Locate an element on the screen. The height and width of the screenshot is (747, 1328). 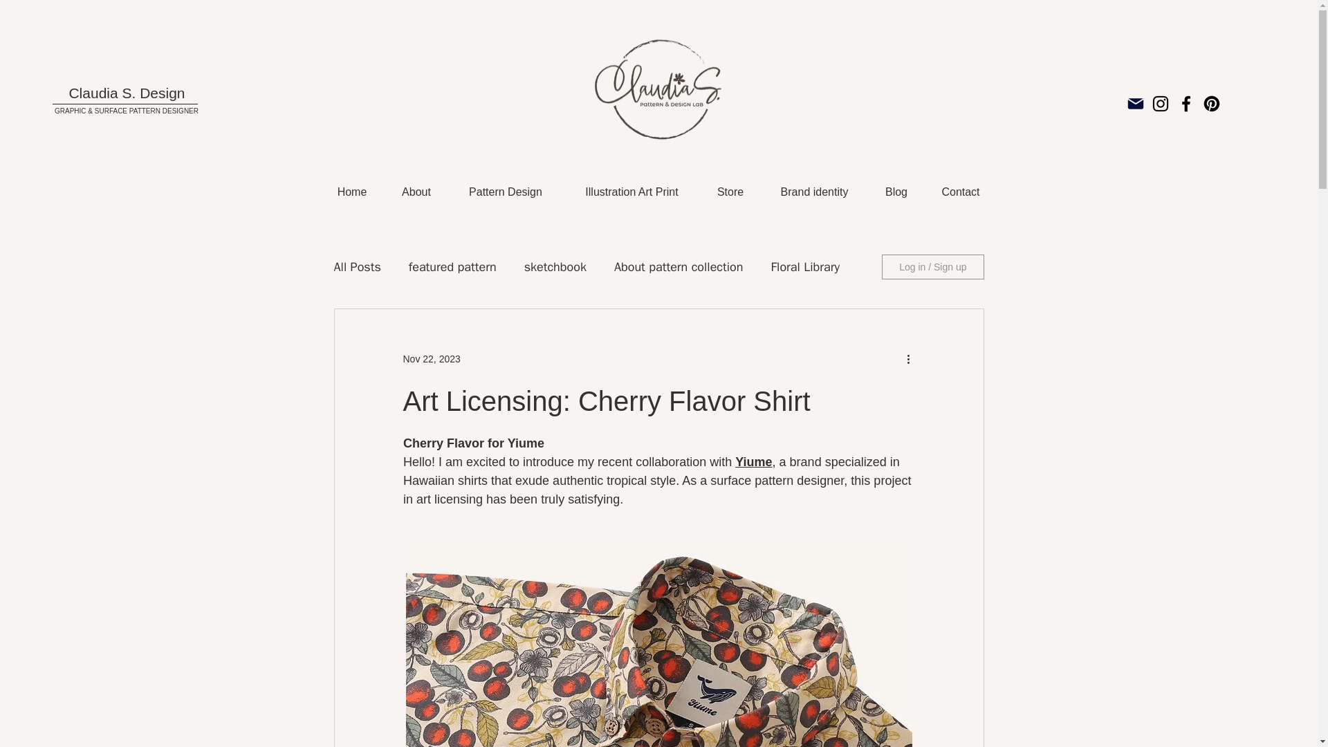
featured pattern is located at coordinates (452, 267).